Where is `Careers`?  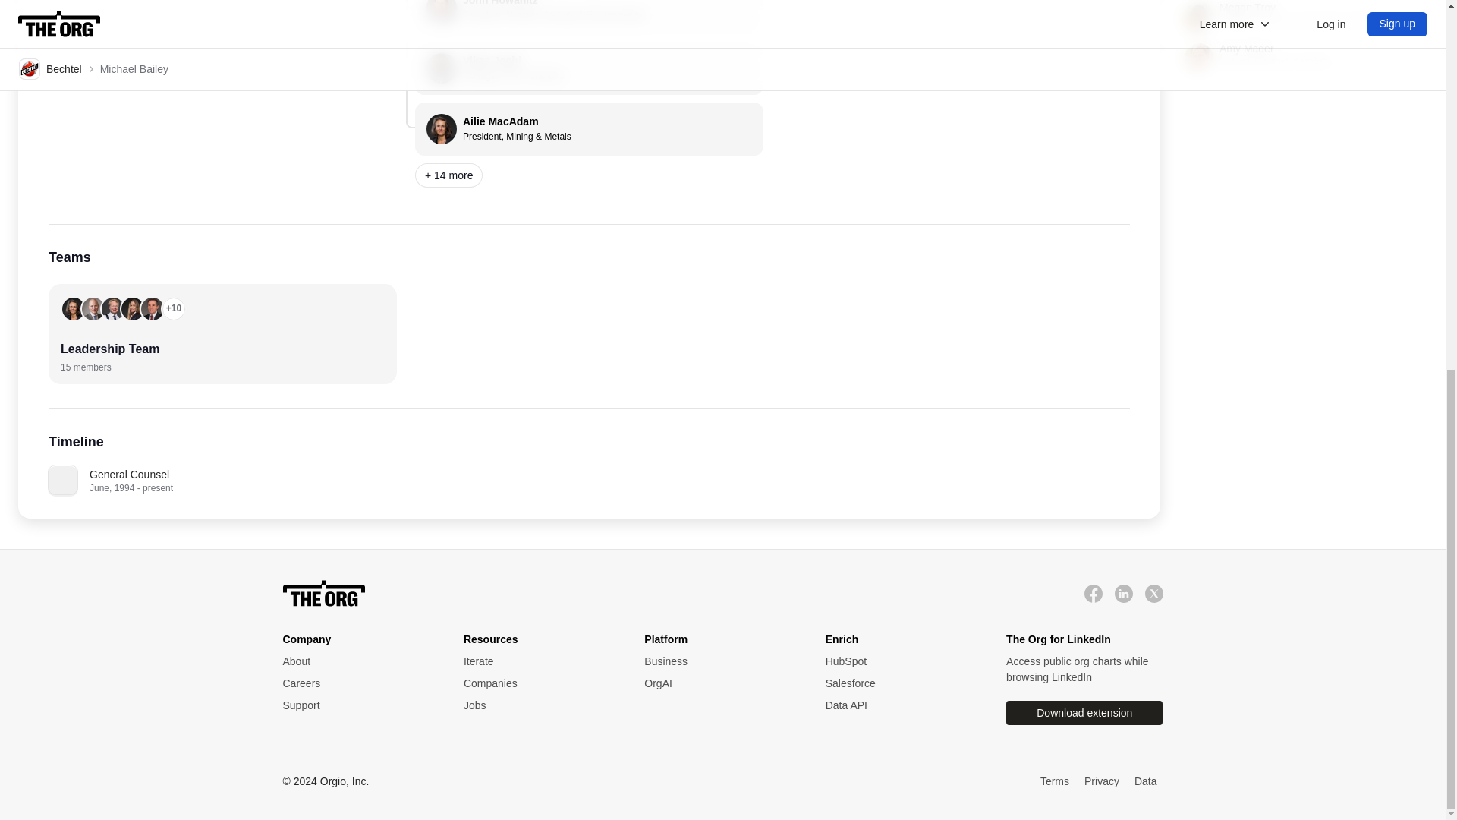
Careers is located at coordinates (538, 683).